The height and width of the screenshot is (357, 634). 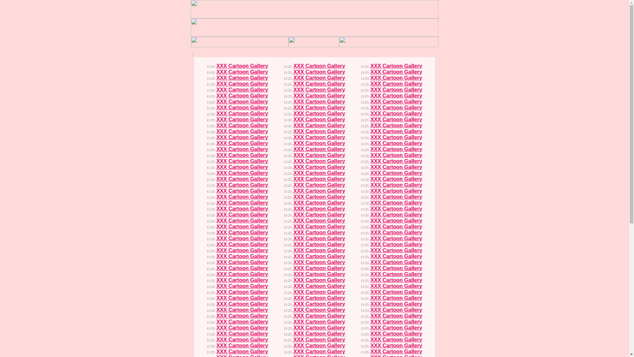 I want to click on XXX Cartoon Gallery, so click(x=242, y=221).